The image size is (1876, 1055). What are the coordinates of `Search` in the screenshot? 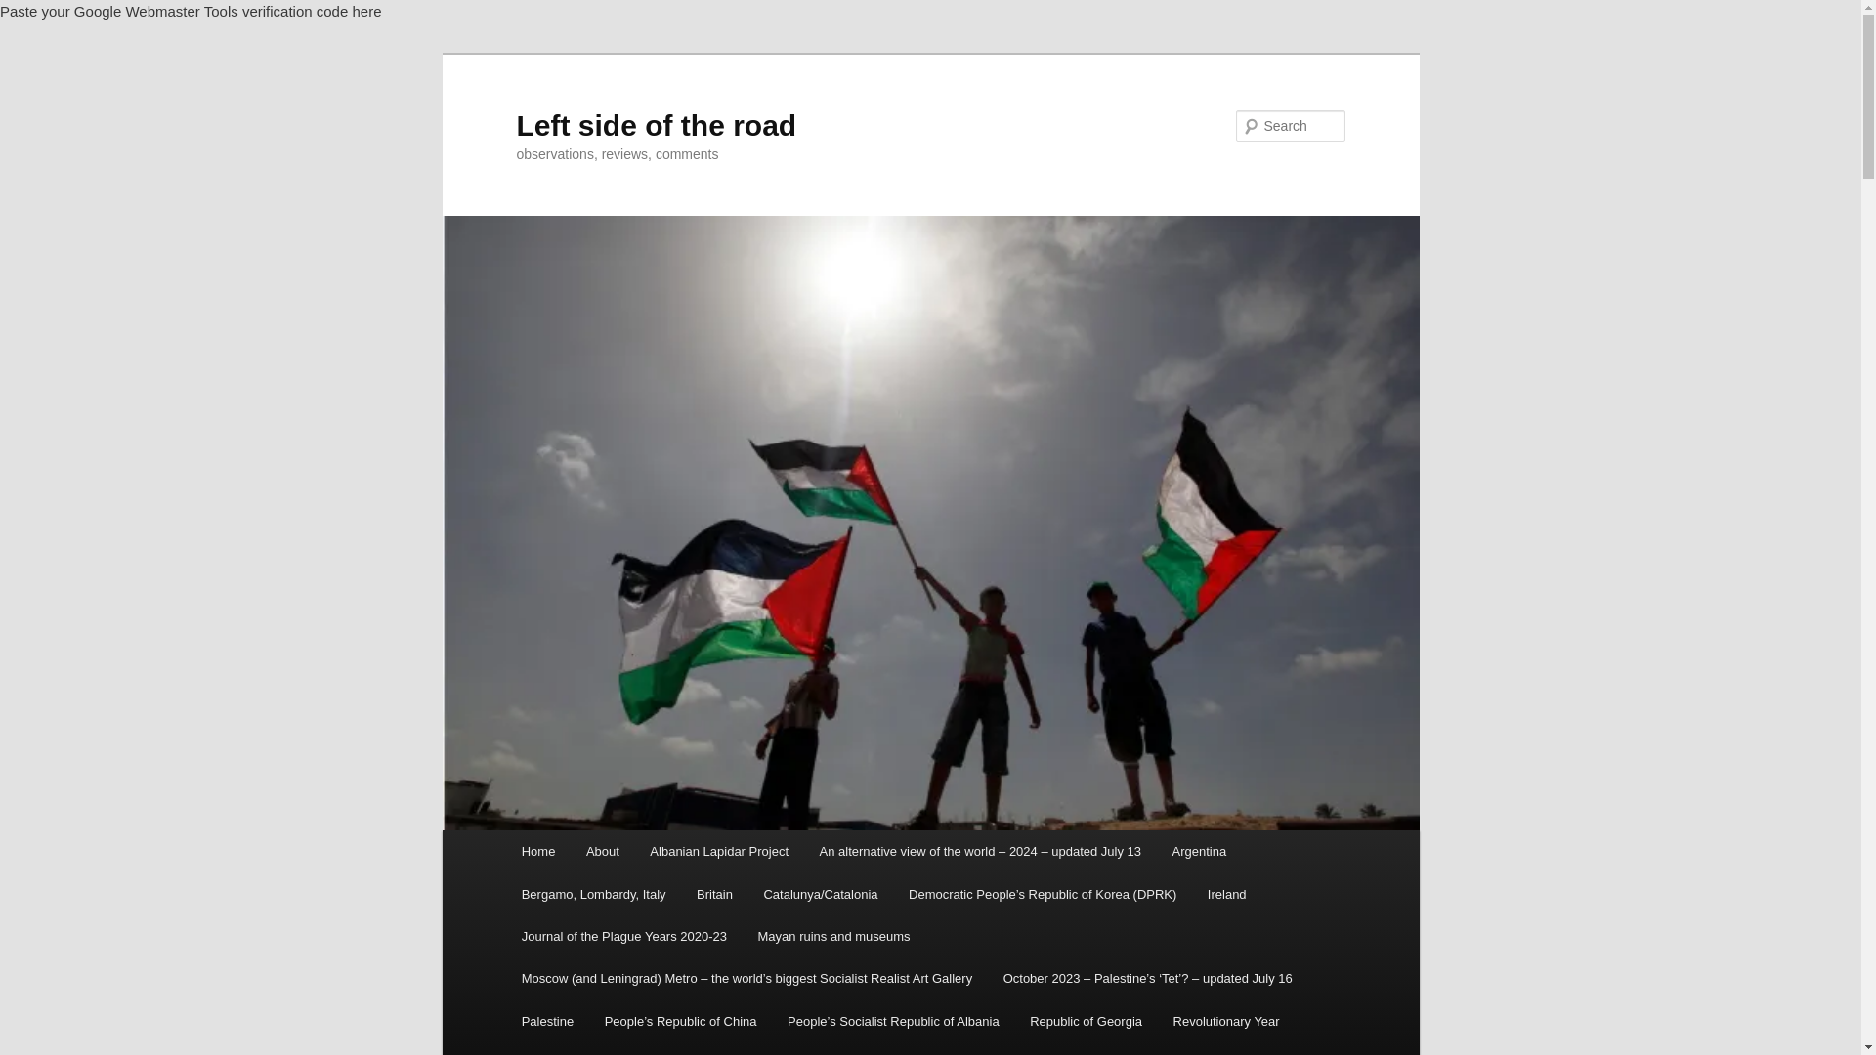 It's located at (31, 11).